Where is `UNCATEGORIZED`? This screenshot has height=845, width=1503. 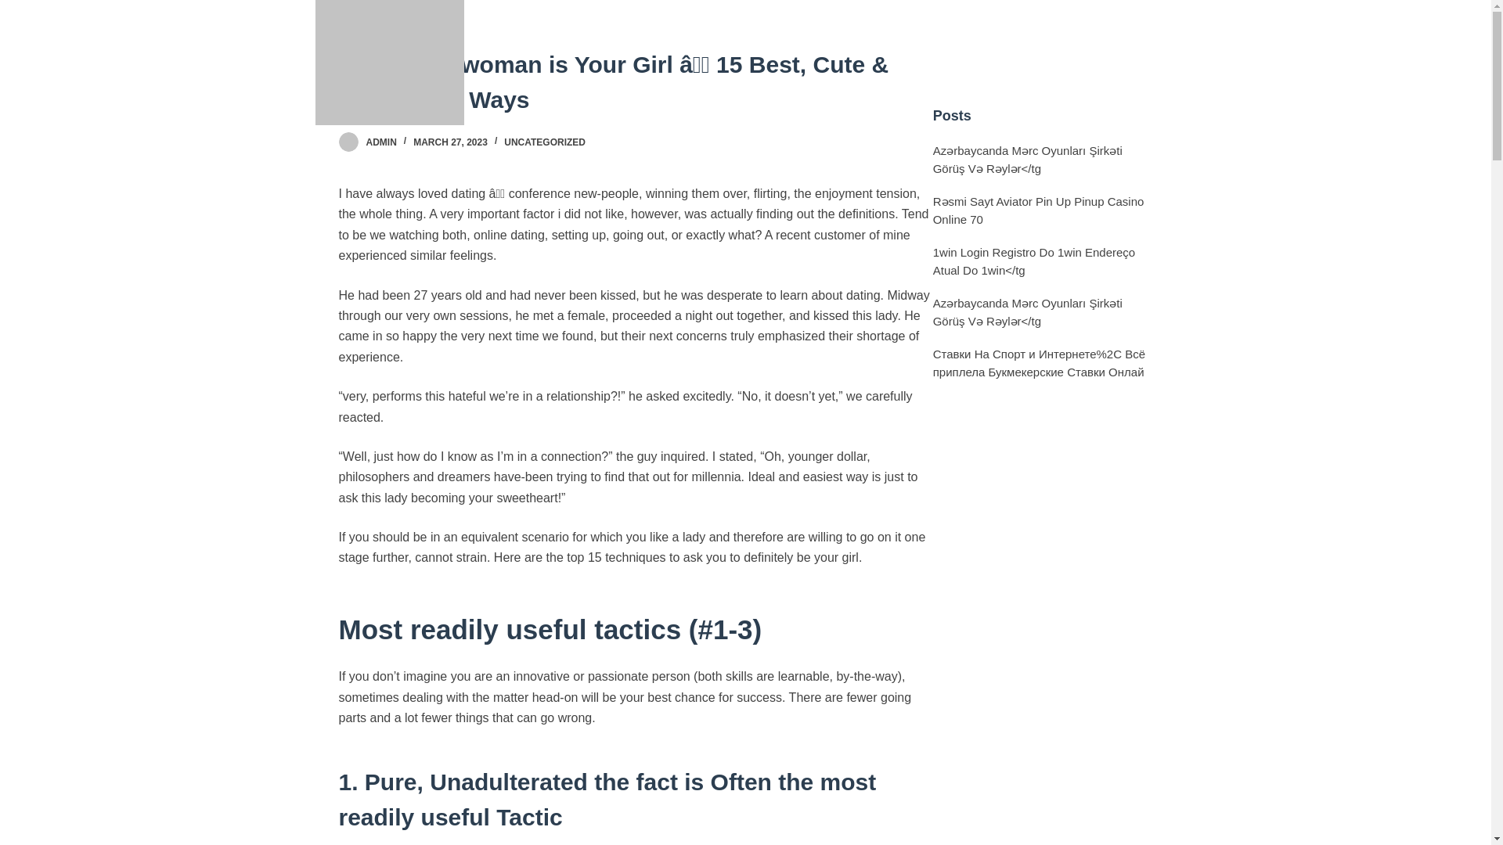
UNCATEGORIZED is located at coordinates (545, 142).